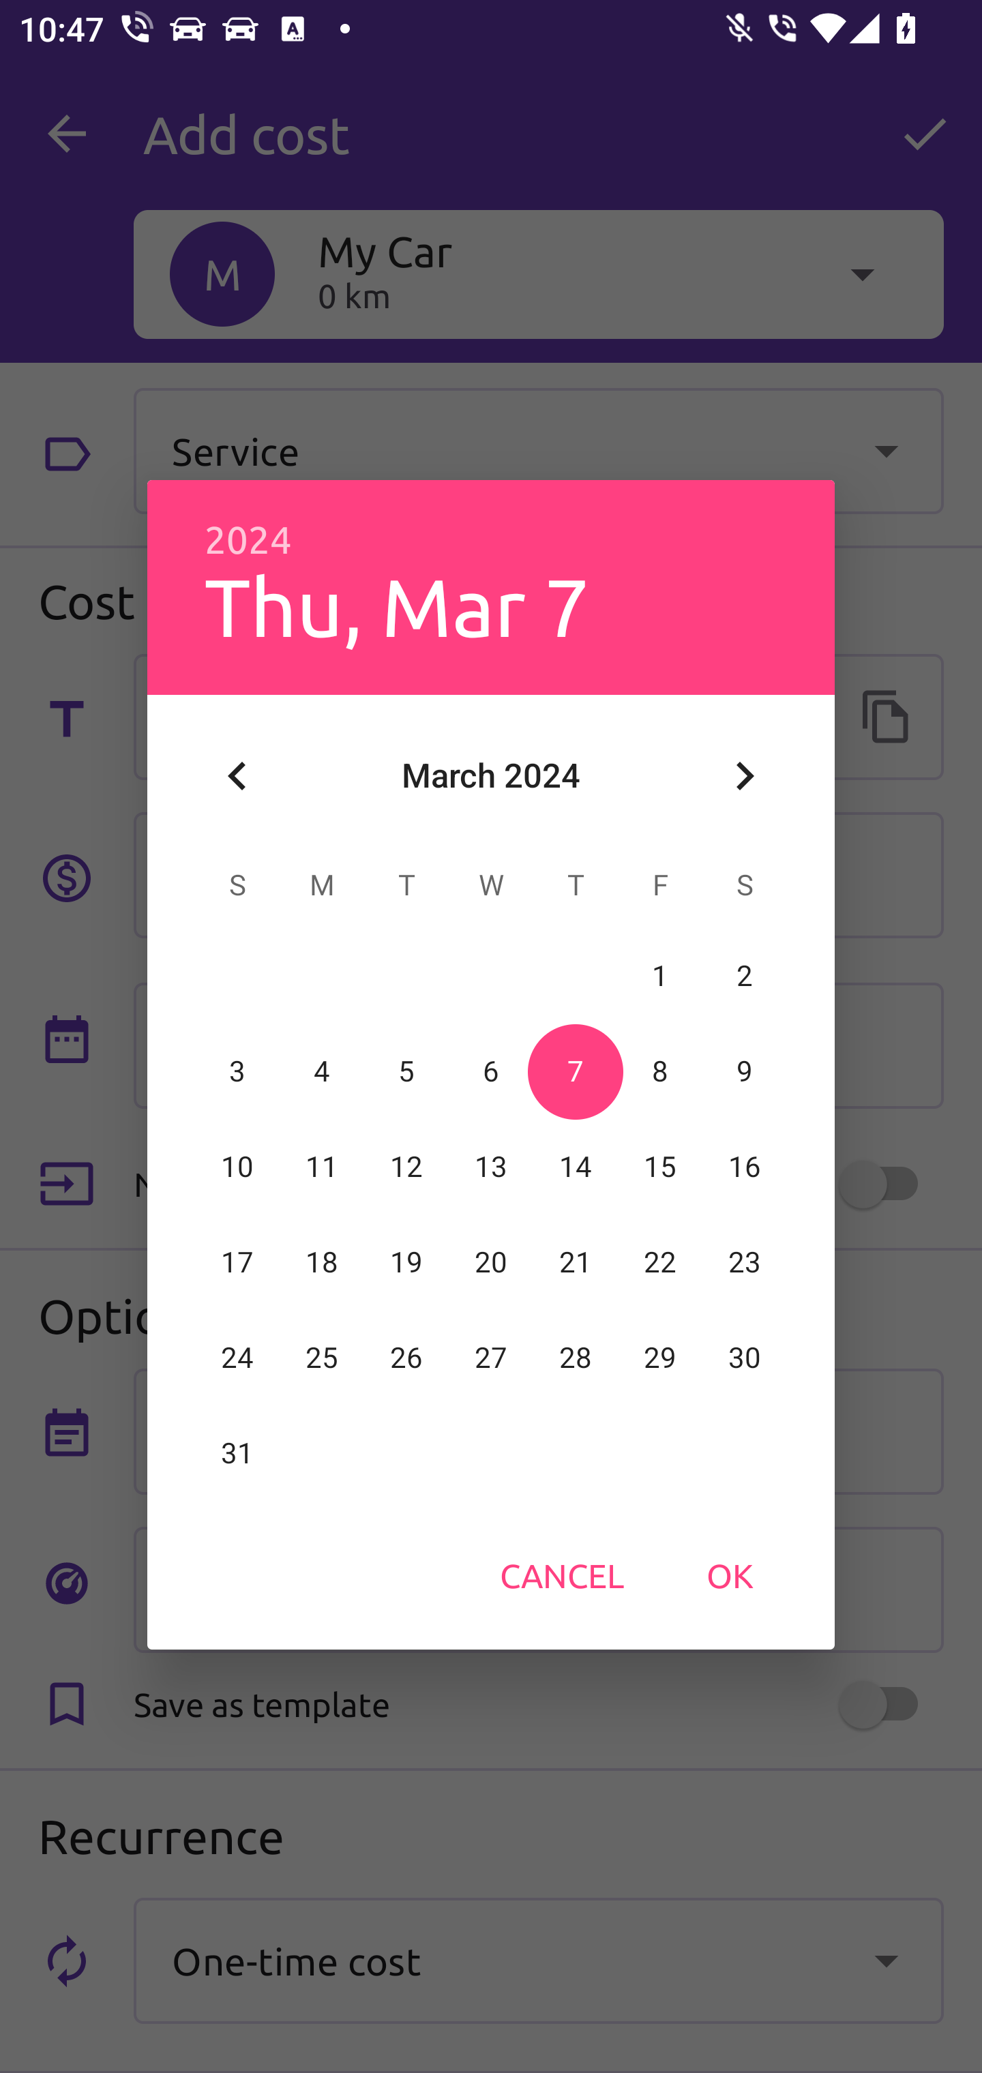  I want to click on OK, so click(730, 1575).